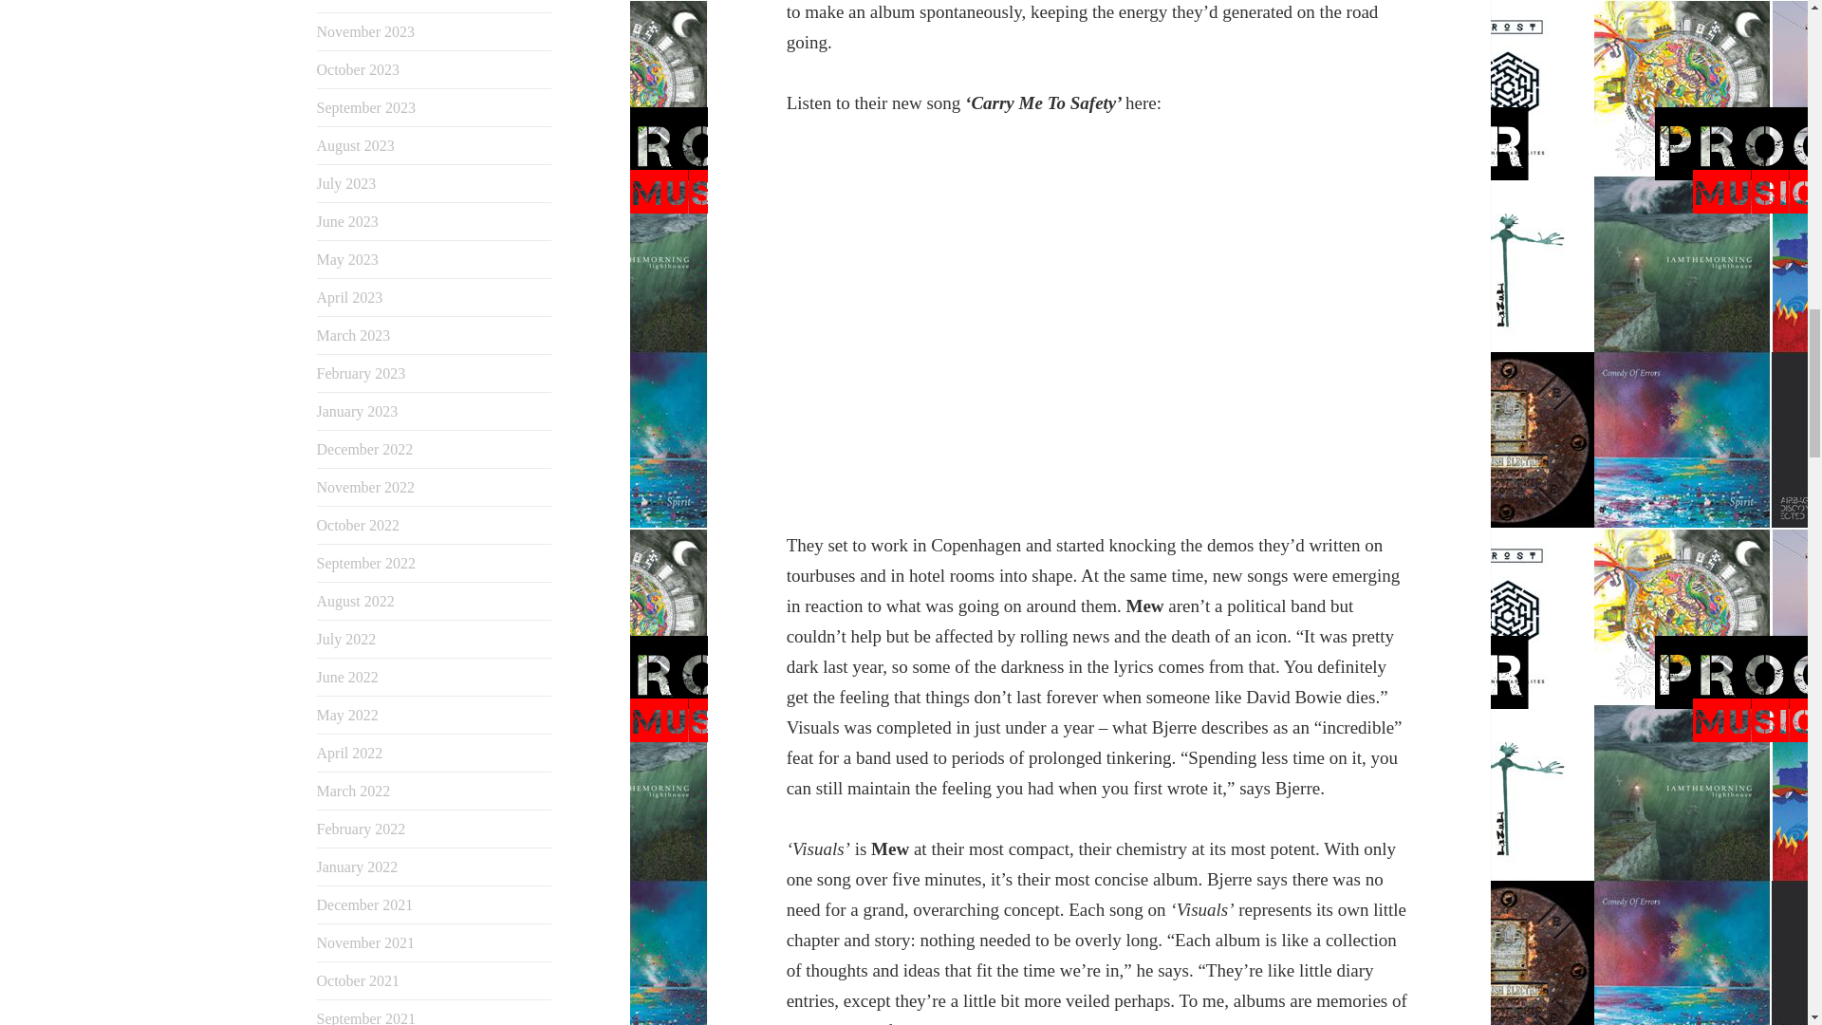  I want to click on August 2023, so click(356, 145).